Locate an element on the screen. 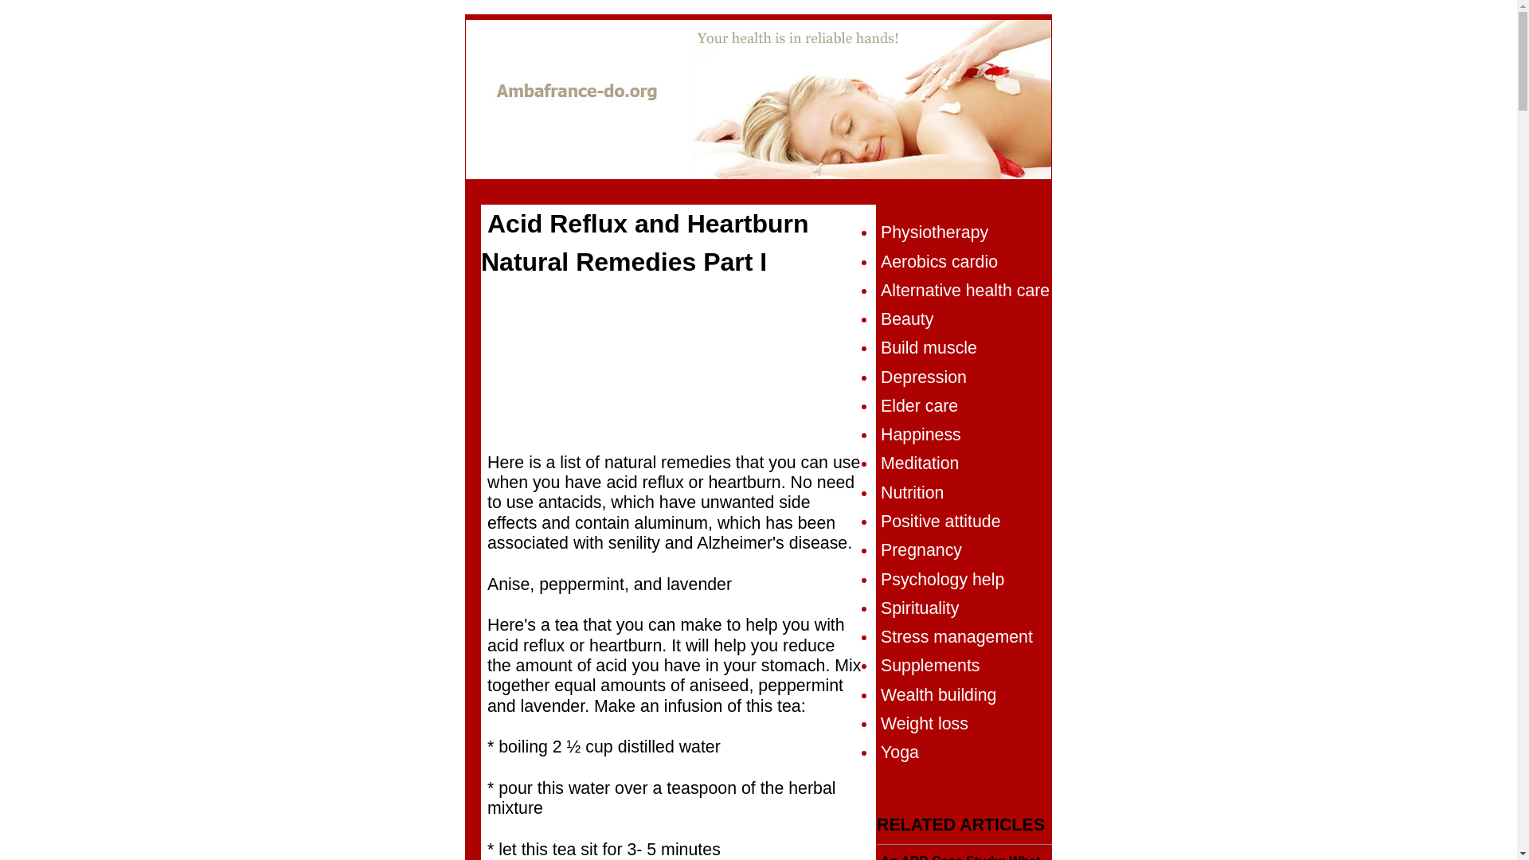  Spirituality is located at coordinates (919, 608).